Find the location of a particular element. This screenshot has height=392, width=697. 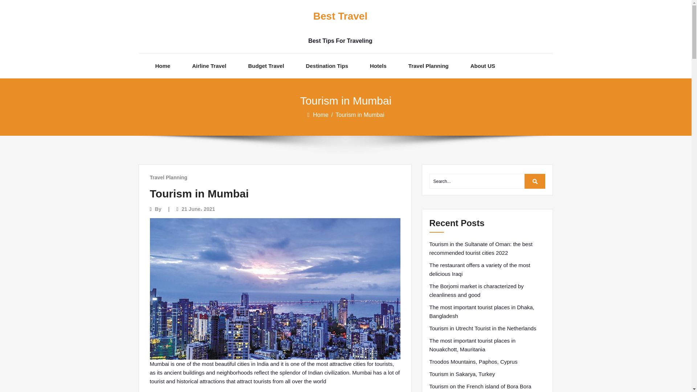

Travel Planning is located at coordinates (428, 66).